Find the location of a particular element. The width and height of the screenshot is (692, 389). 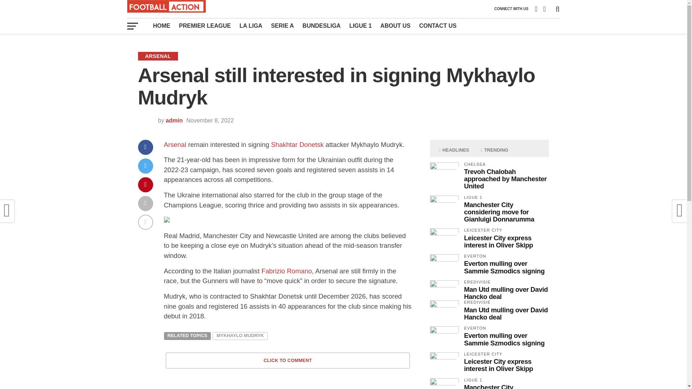

Arsenal is located at coordinates (174, 144).